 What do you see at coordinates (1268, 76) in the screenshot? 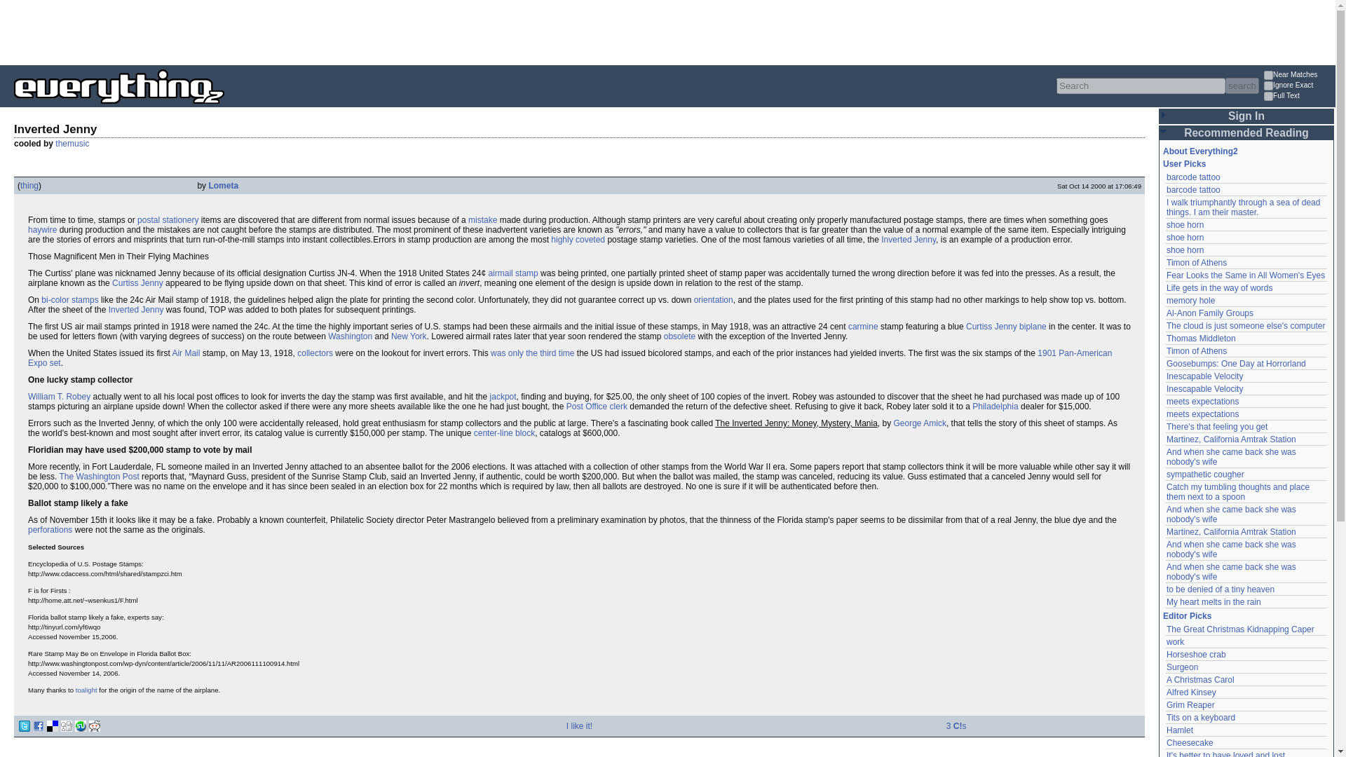
I see `1` at bounding box center [1268, 76].